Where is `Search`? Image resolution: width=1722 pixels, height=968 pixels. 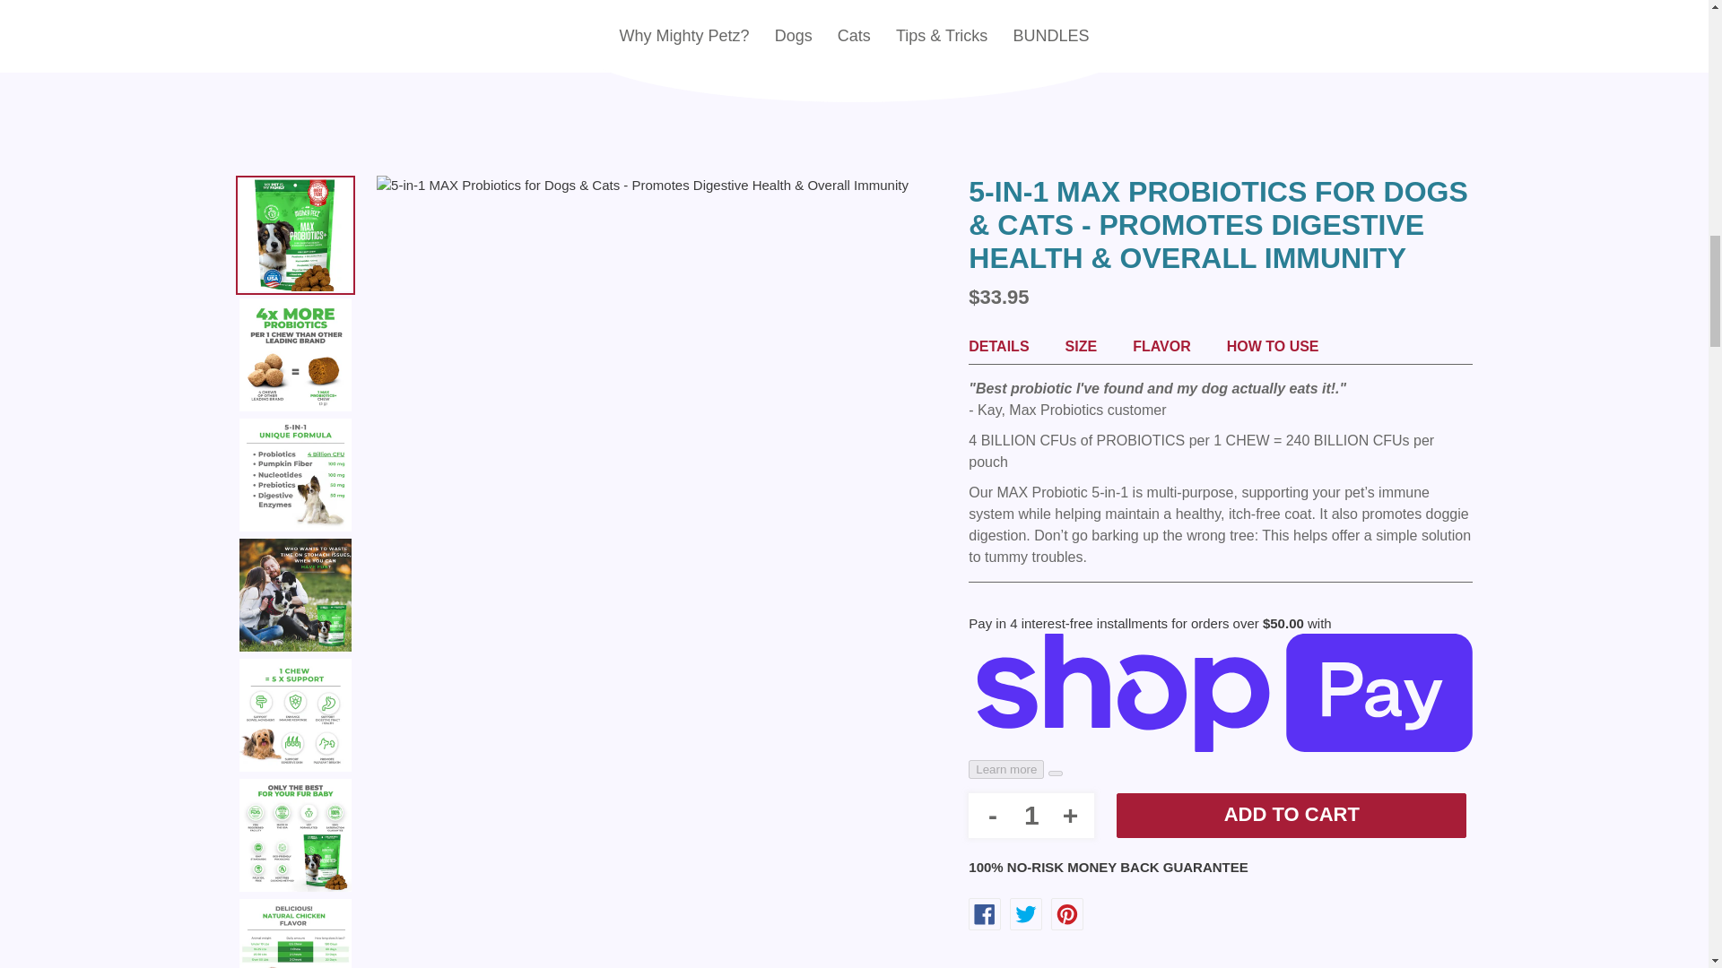 Search is located at coordinates (297, 2).